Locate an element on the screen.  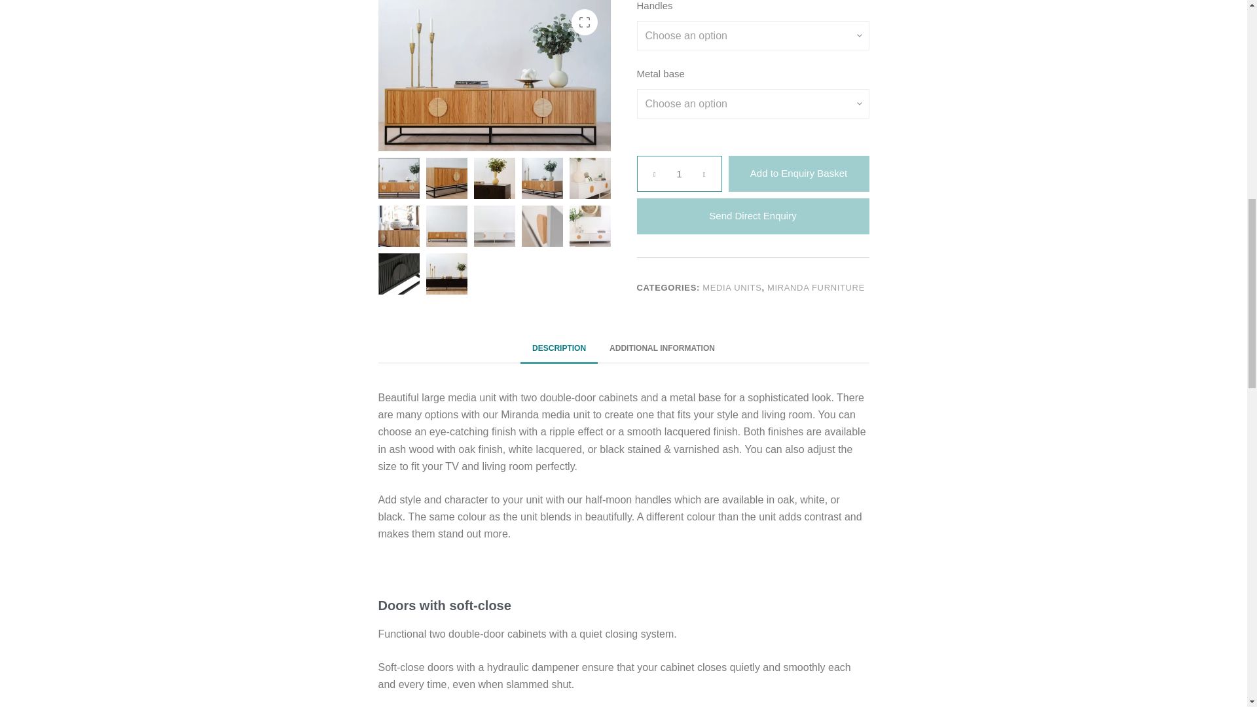
1 is located at coordinates (678, 173).